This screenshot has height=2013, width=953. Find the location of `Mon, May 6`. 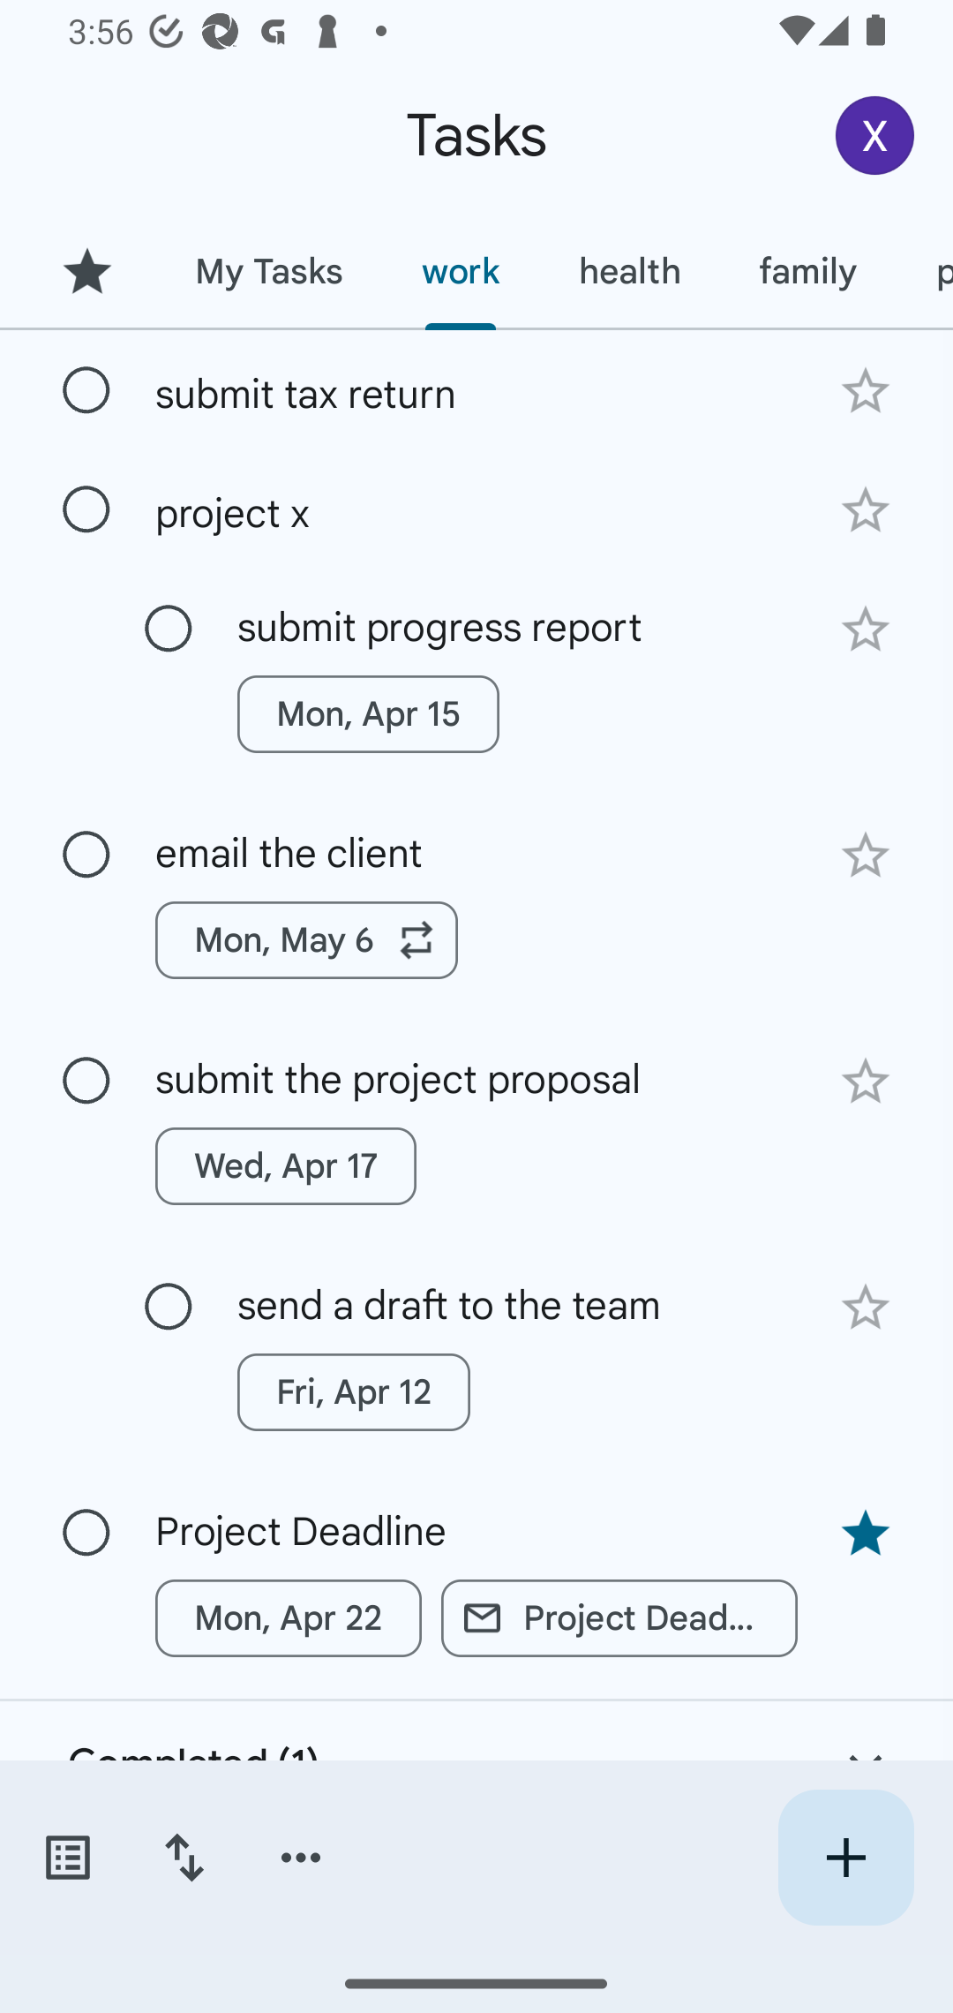

Mon, May 6 is located at coordinates (307, 939).